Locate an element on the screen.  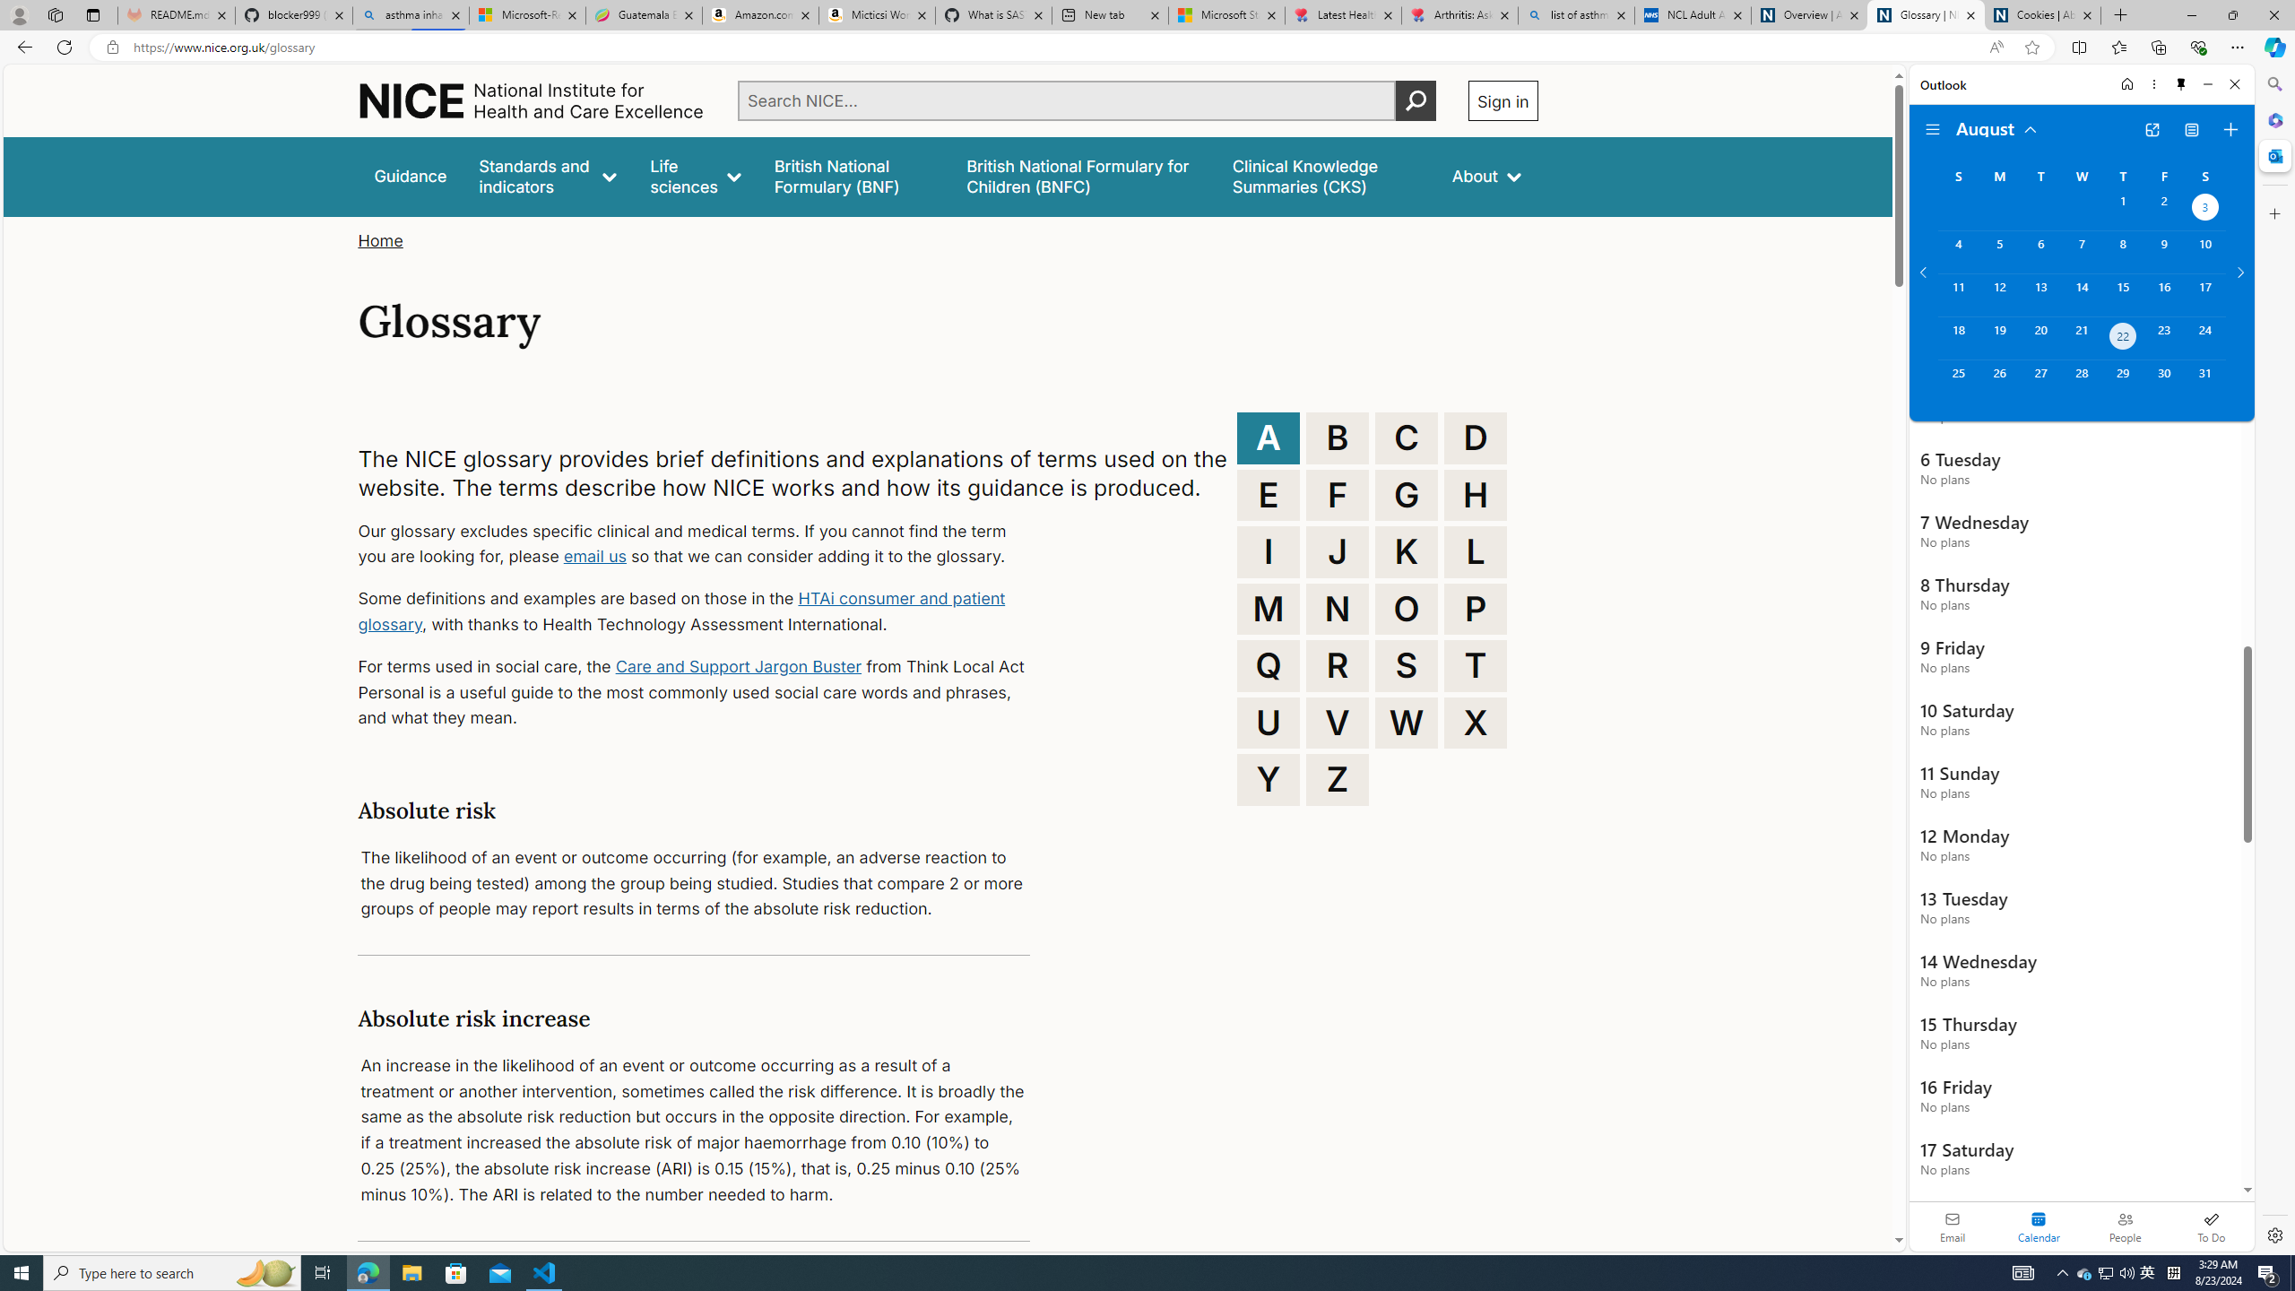
Folder navigation is located at coordinates (1933, 130).